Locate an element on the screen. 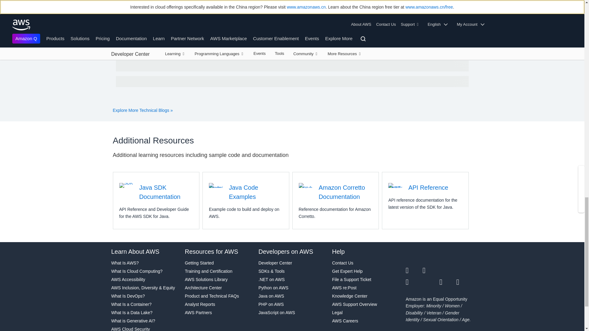 The width and height of the screenshot is (589, 331). .NET Foundation is located at coordinates (395, 185).